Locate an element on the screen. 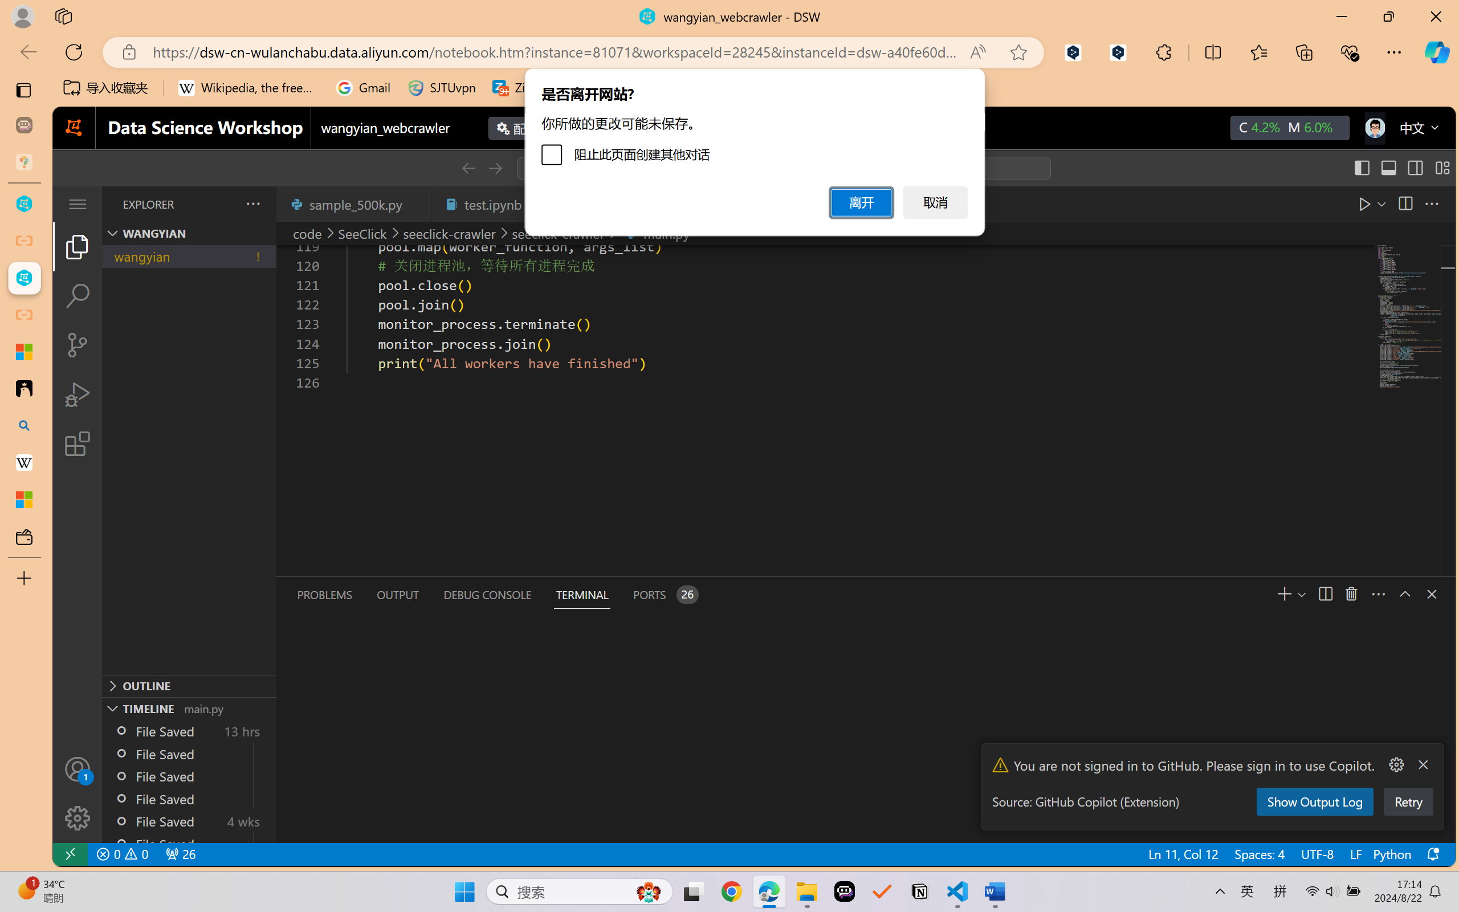 Image resolution: width=1459 pixels, height=912 pixels. Python is located at coordinates (1391, 854).